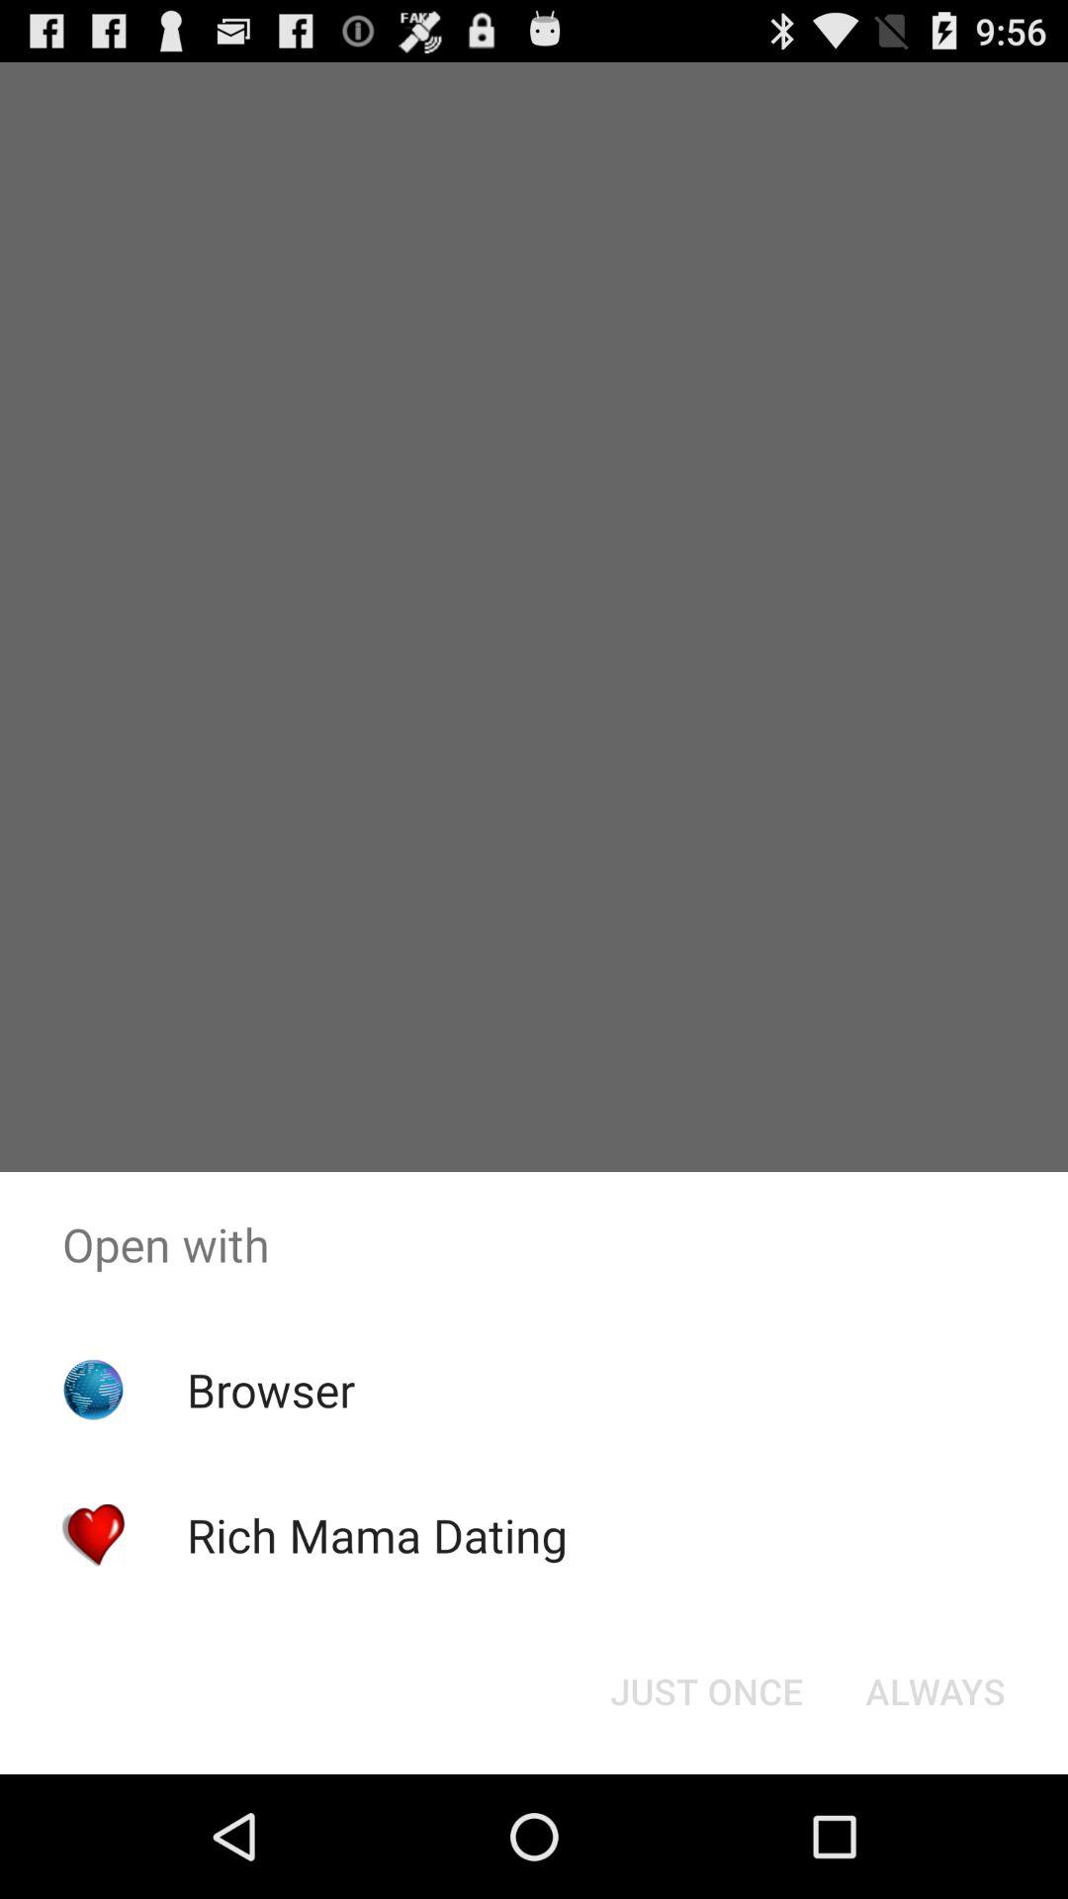 This screenshot has width=1068, height=1899. What do you see at coordinates (935, 1691) in the screenshot?
I see `click the icon at the bottom right corner` at bounding box center [935, 1691].